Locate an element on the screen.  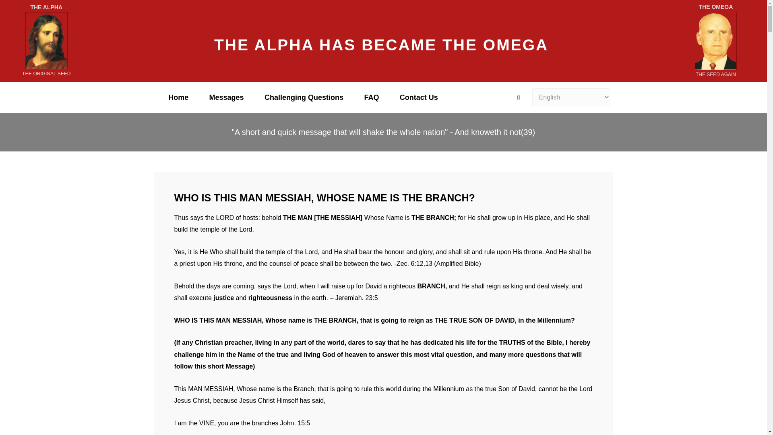
Search is located at coordinates (515, 97).